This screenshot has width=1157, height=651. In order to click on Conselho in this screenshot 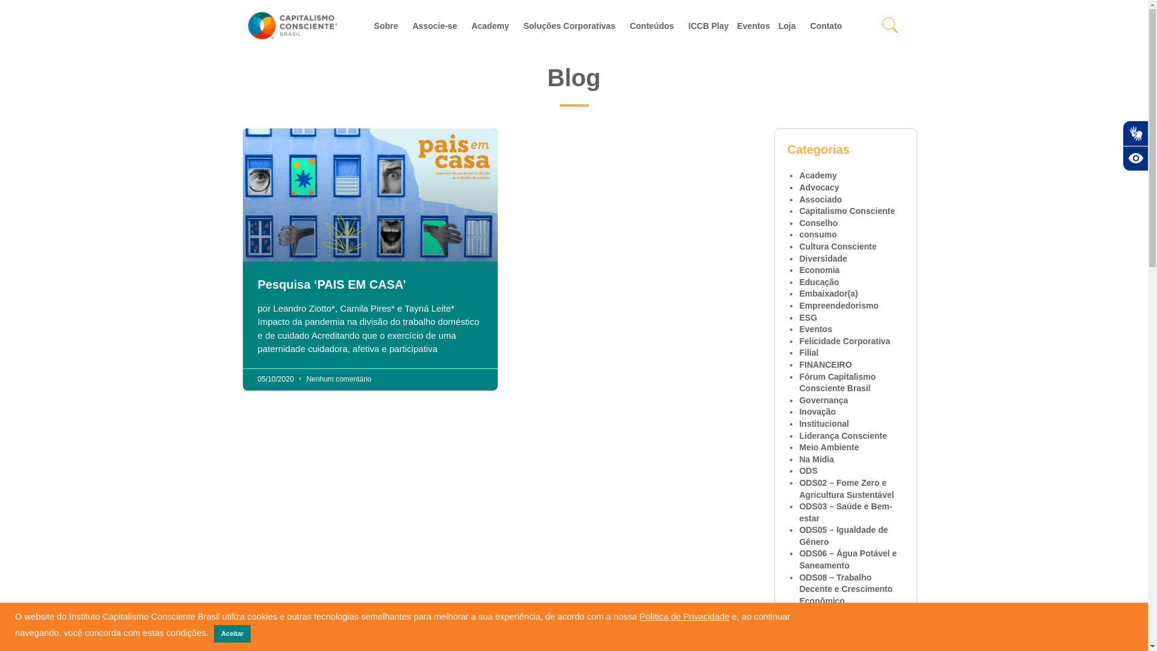, I will do `click(818, 223)`.